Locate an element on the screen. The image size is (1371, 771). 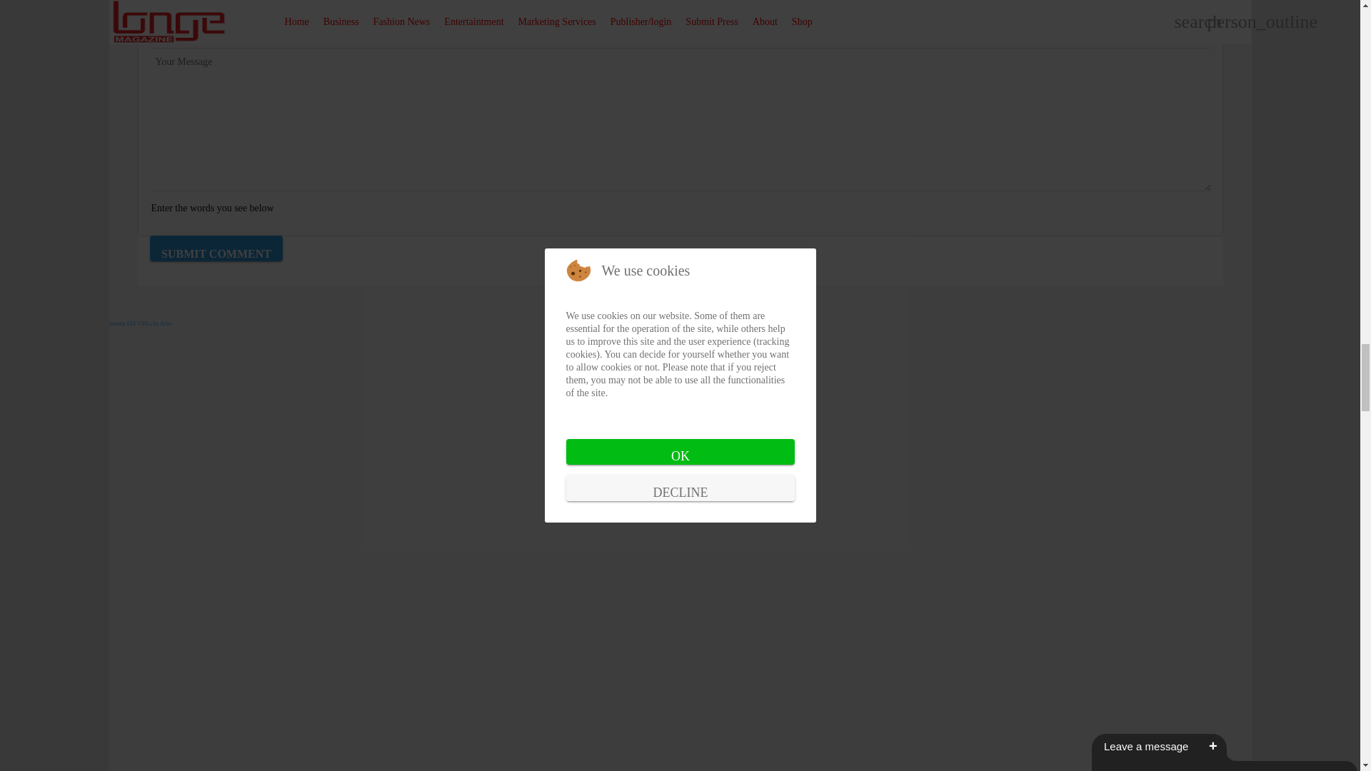
Submit comment is located at coordinates (216, 248).